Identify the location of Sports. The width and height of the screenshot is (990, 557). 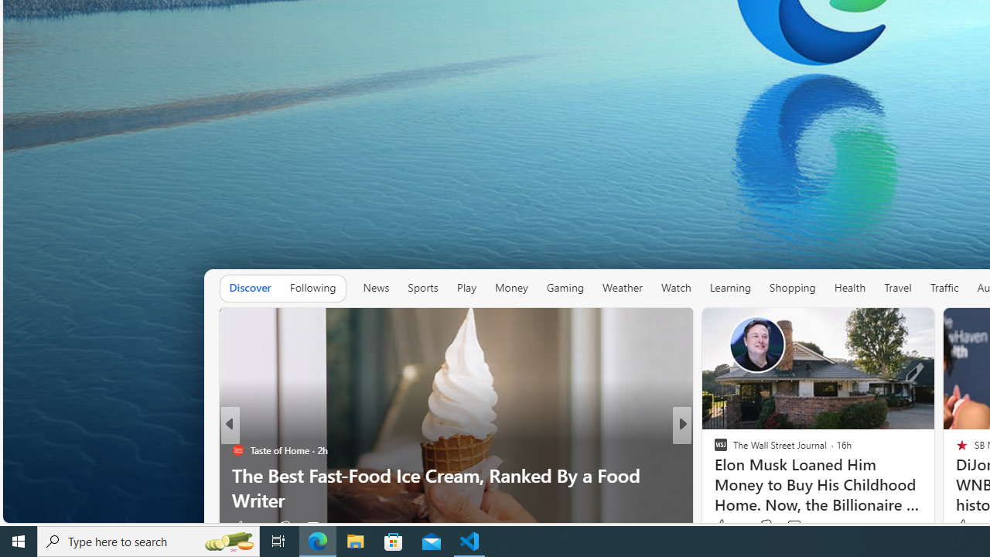
(422, 288).